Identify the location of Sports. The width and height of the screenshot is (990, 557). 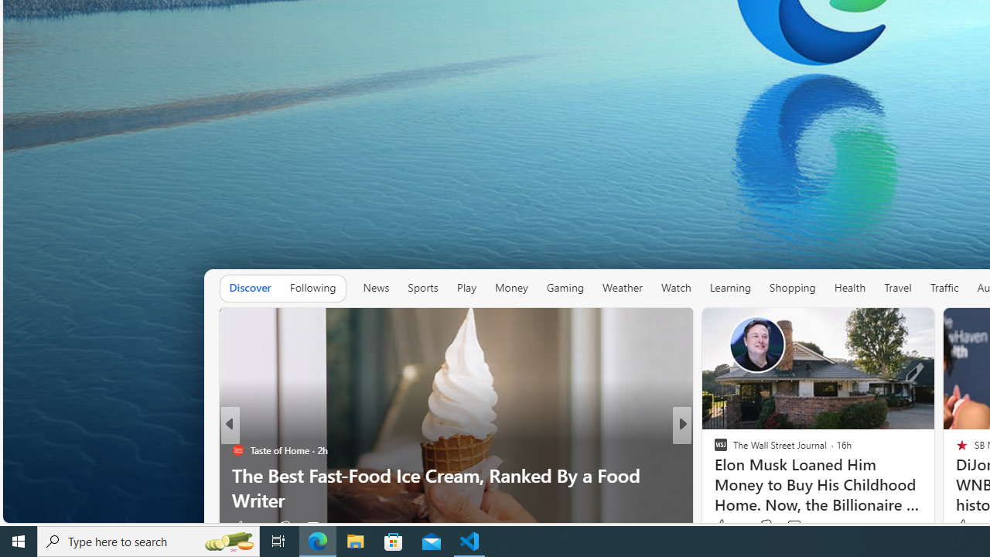
(422, 288).